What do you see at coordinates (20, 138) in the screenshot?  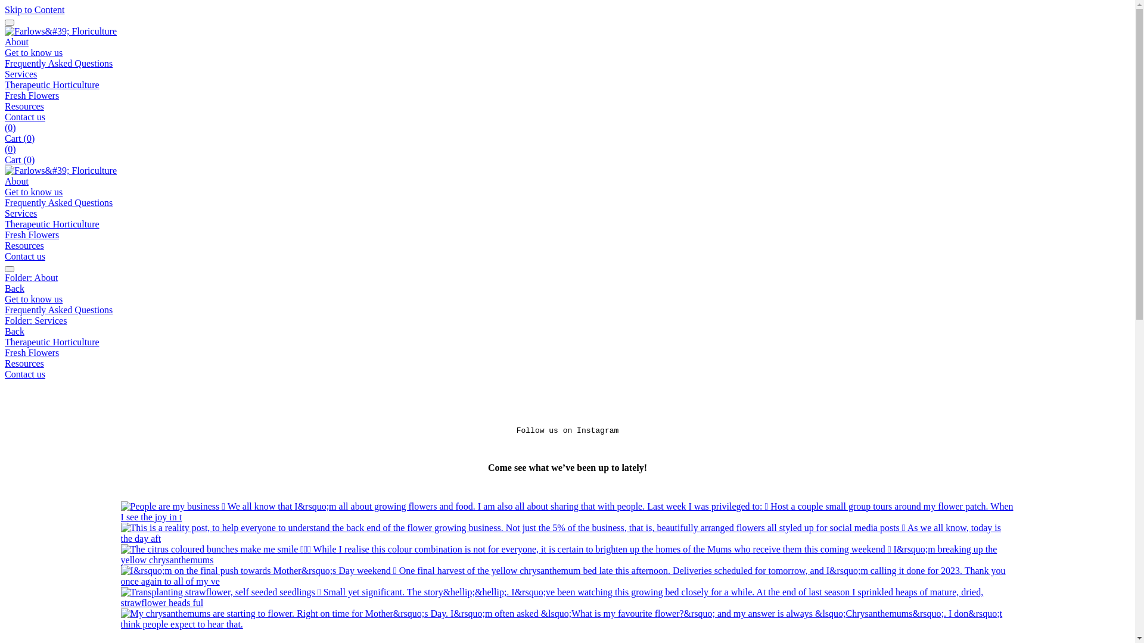 I see `Cart (0)` at bounding box center [20, 138].